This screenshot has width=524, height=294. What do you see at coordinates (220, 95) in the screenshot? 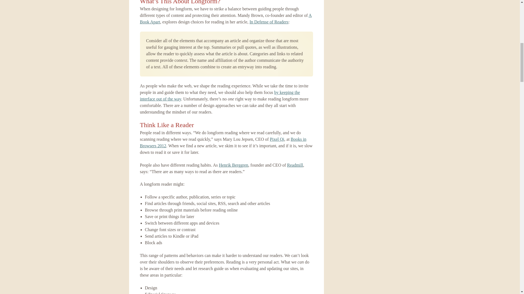
I see `by keeping the interface out of the way` at bounding box center [220, 95].